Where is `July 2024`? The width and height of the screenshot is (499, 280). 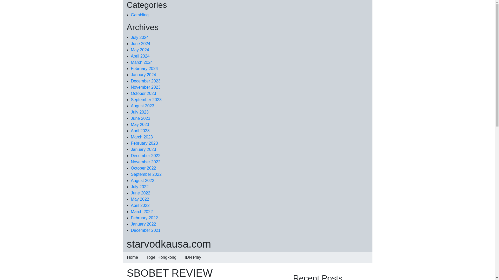 July 2024 is located at coordinates (140, 37).